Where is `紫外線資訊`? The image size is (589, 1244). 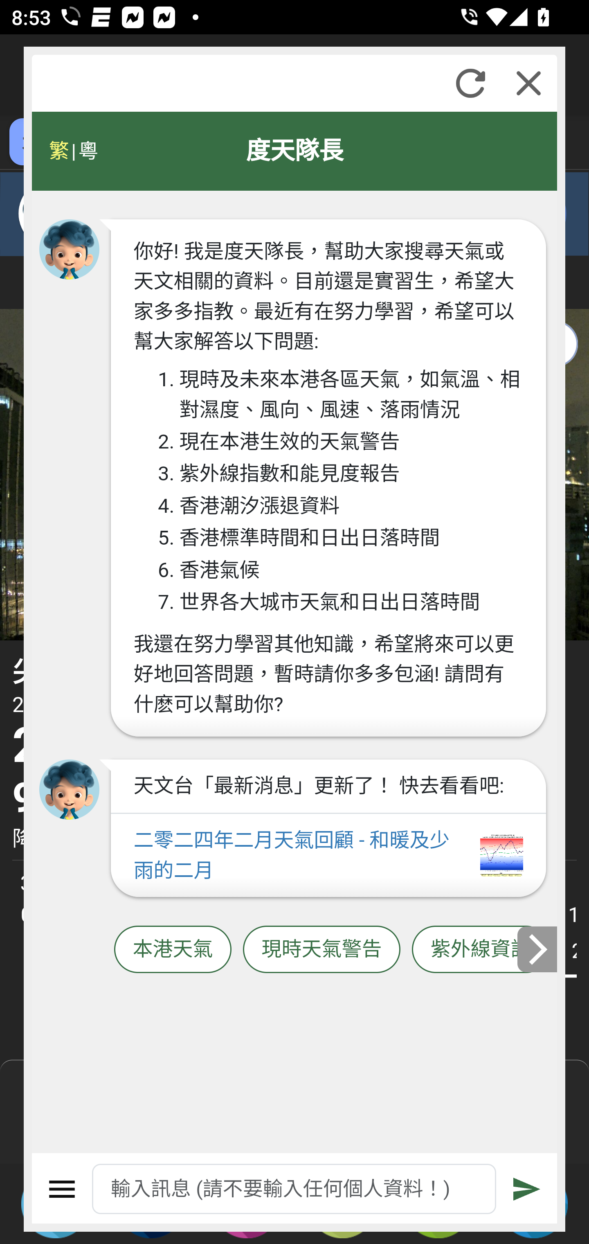
紫外線資訊 is located at coordinates (480, 949).